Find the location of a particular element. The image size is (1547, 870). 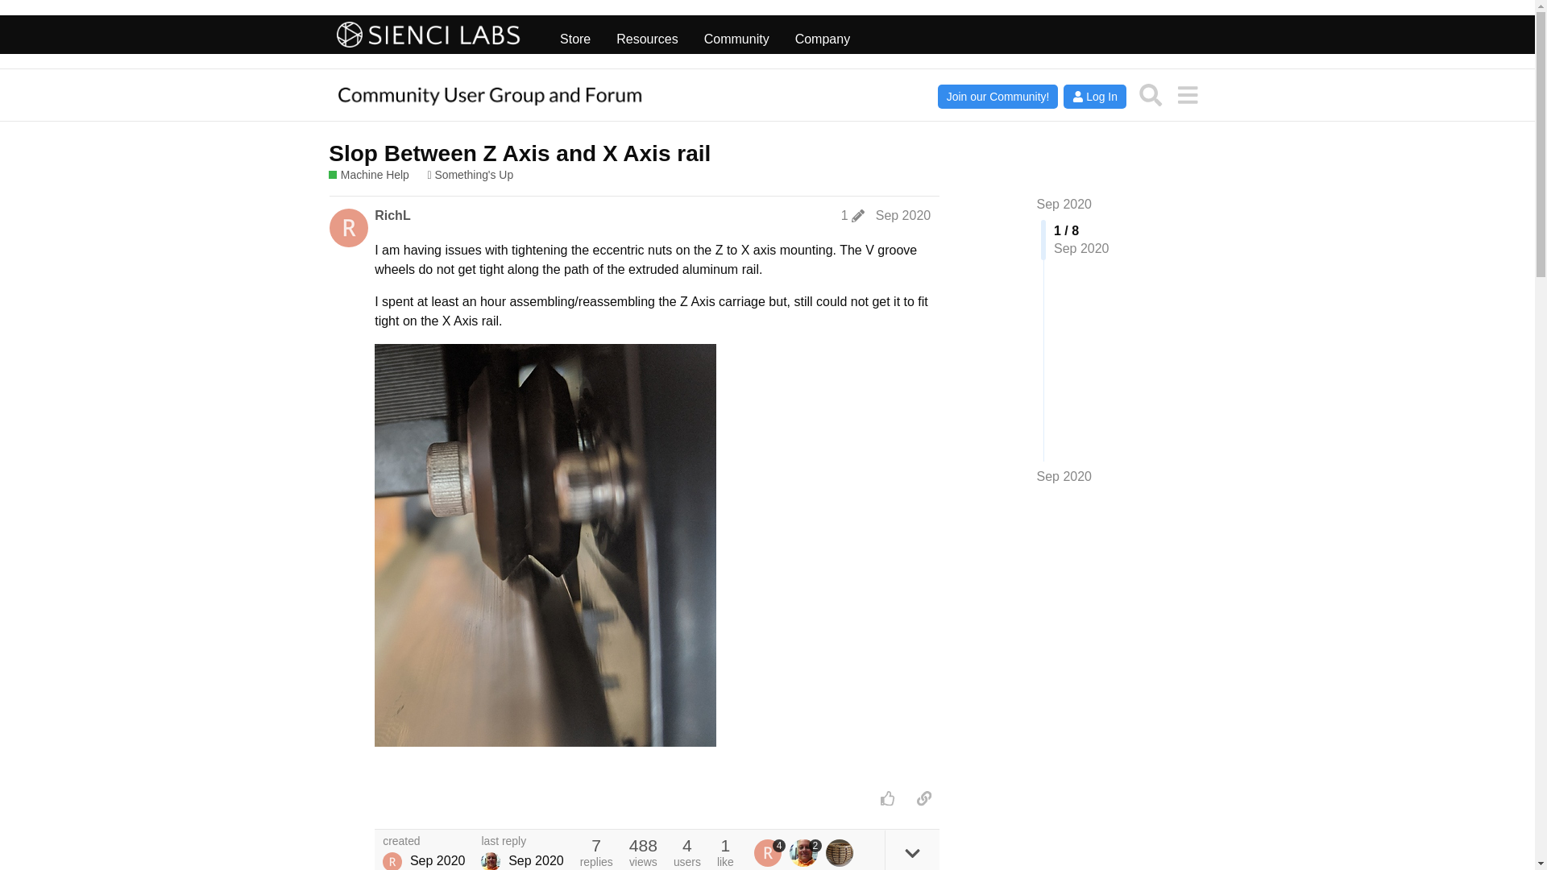

1 is located at coordinates (852, 216).